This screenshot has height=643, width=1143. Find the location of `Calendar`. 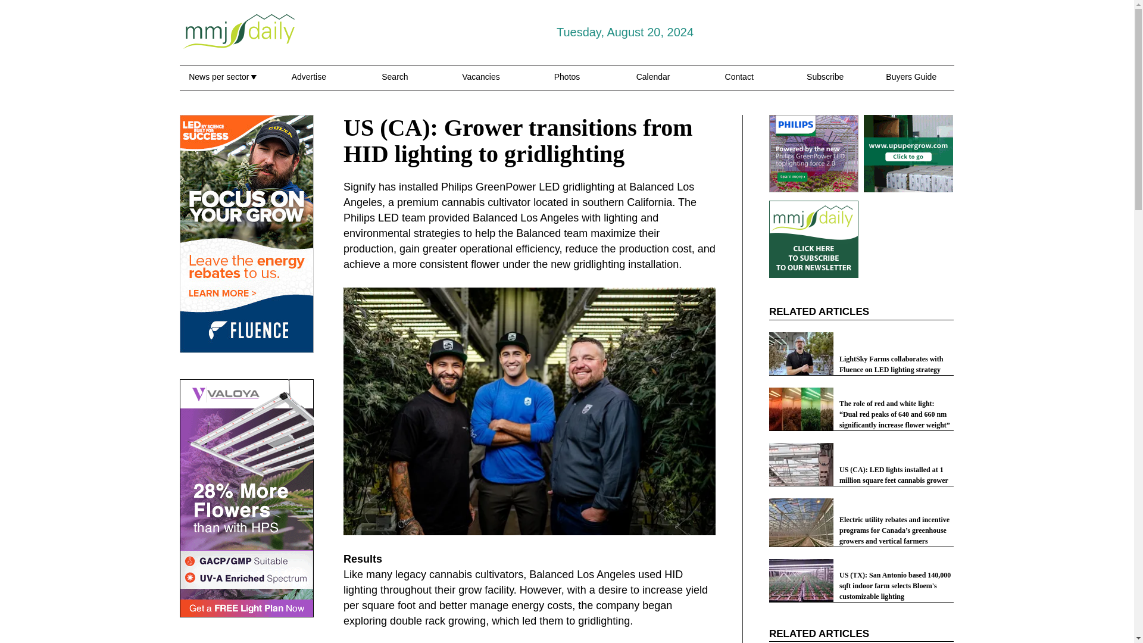

Calendar is located at coordinates (653, 83).